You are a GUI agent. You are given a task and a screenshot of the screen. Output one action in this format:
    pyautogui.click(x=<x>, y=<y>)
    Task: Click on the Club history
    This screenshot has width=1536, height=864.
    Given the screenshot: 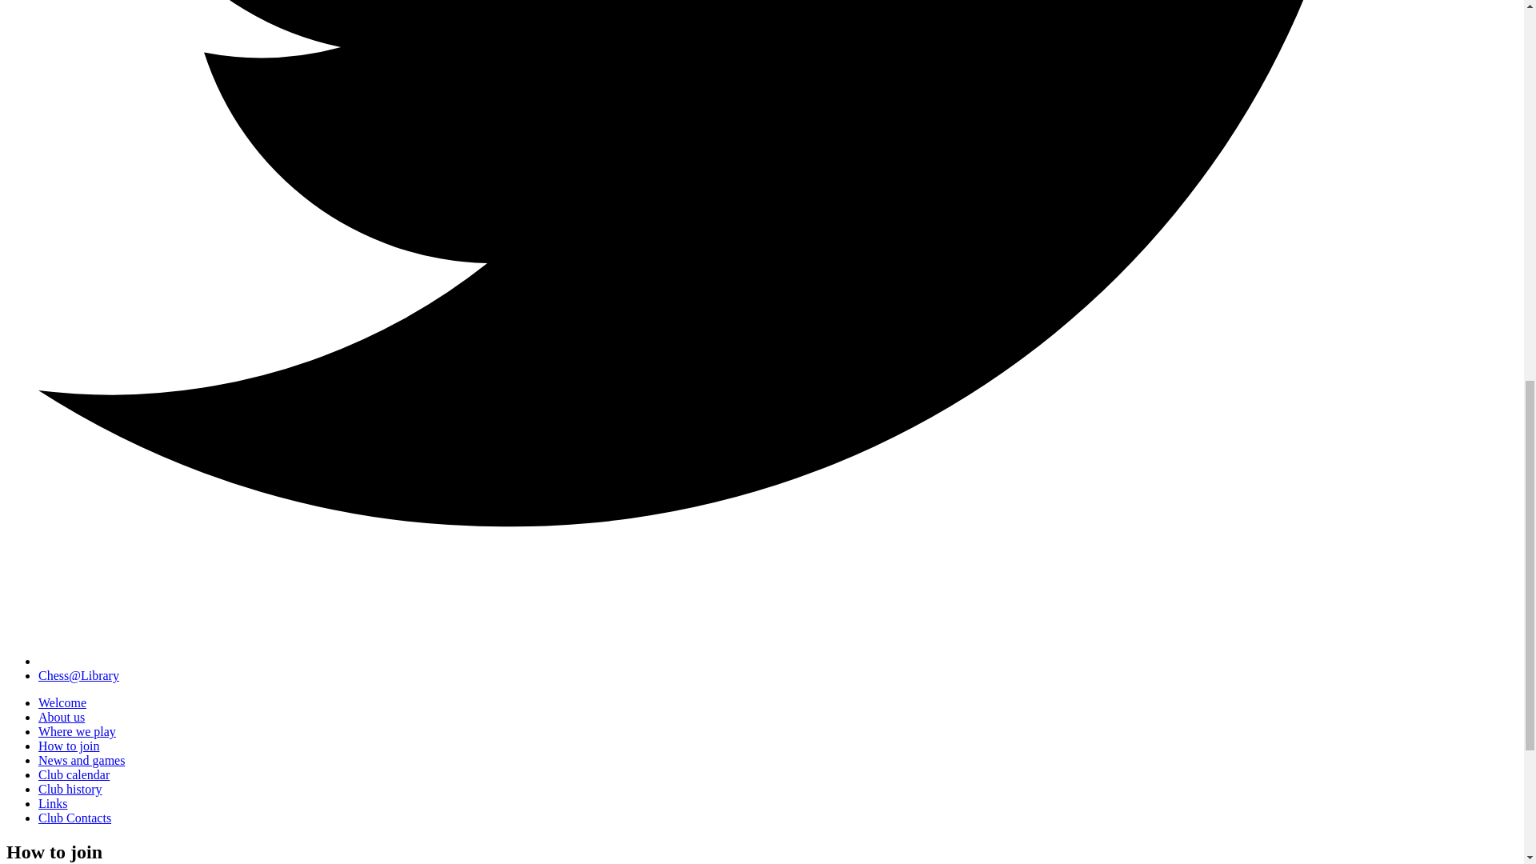 What is the action you would take?
    pyautogui.click(x=70, y=789)
    